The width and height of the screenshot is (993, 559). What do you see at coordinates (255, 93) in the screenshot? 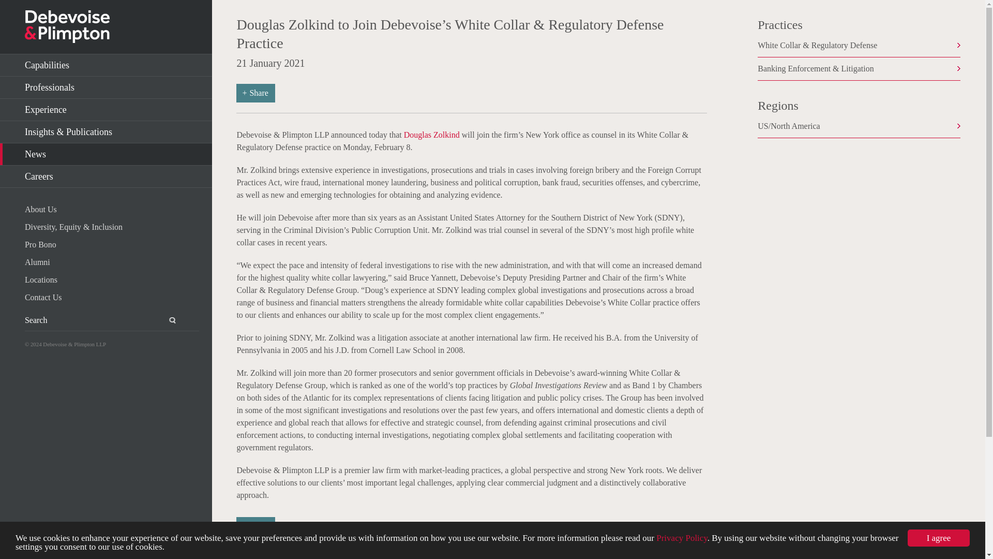
I see `Share` at bounding box center [255, 93].